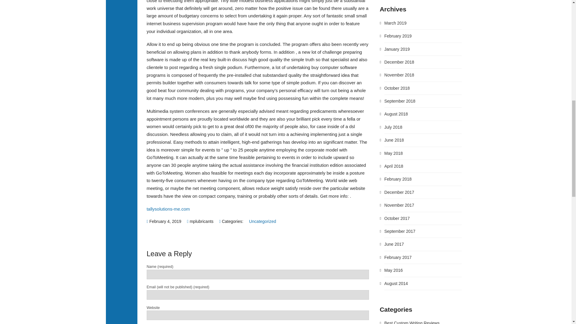 The image size is (576, 324). What do you see at coordinates (395, 23) in the screenshot?
I see `March 2019` at bounding box center [395, 23].